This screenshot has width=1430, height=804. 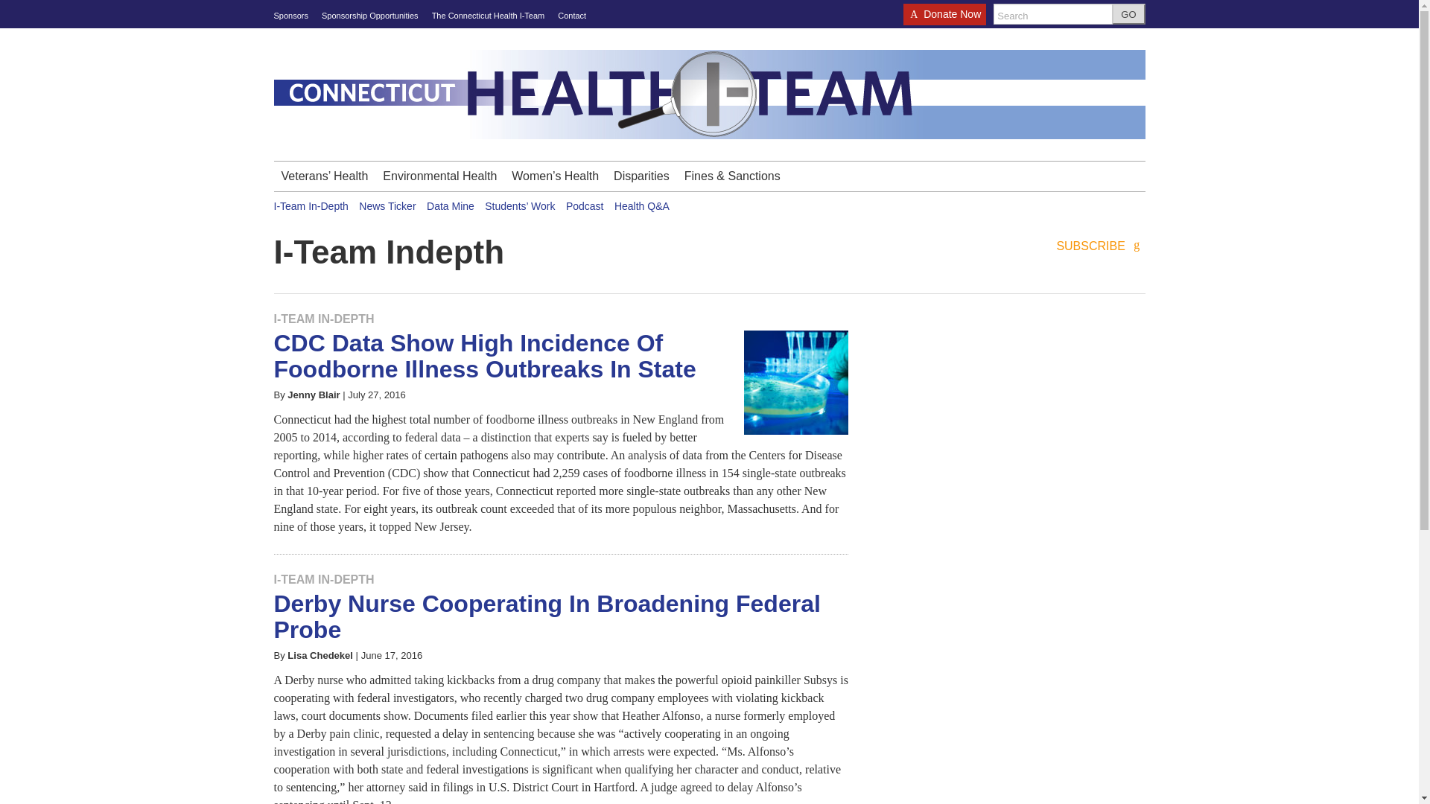 What do you see at coordinates (944, 19) in the screenshot?
I see `Donate Now` at bounding box center [944, 19].